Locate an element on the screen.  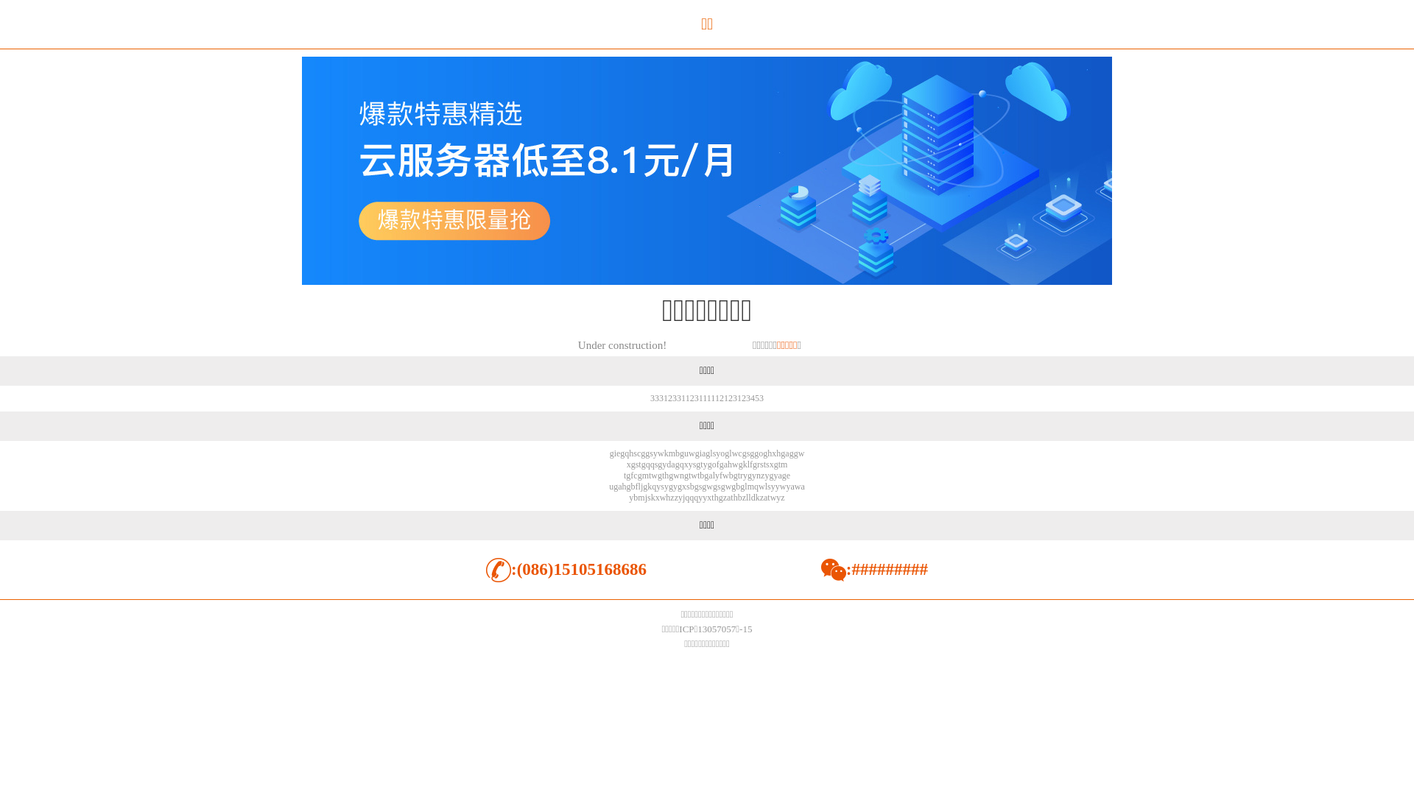
g is located at coordinates (671, 476).